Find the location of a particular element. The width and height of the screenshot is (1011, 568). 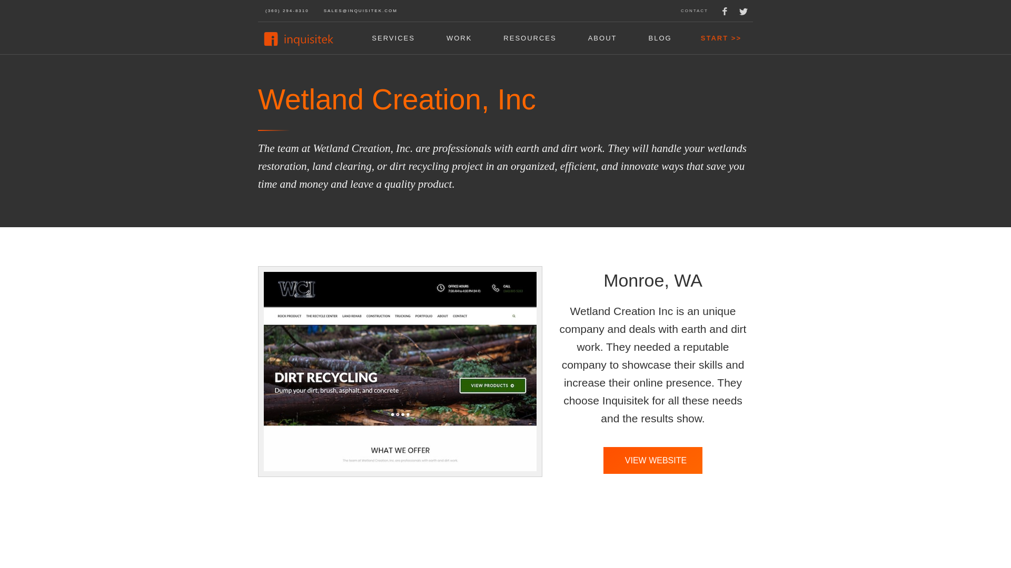

ABOUT is located at coordinates (602, 38).